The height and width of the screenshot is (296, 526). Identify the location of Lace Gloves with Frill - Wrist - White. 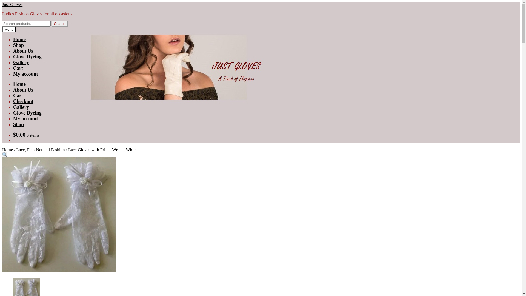
(59, 215).